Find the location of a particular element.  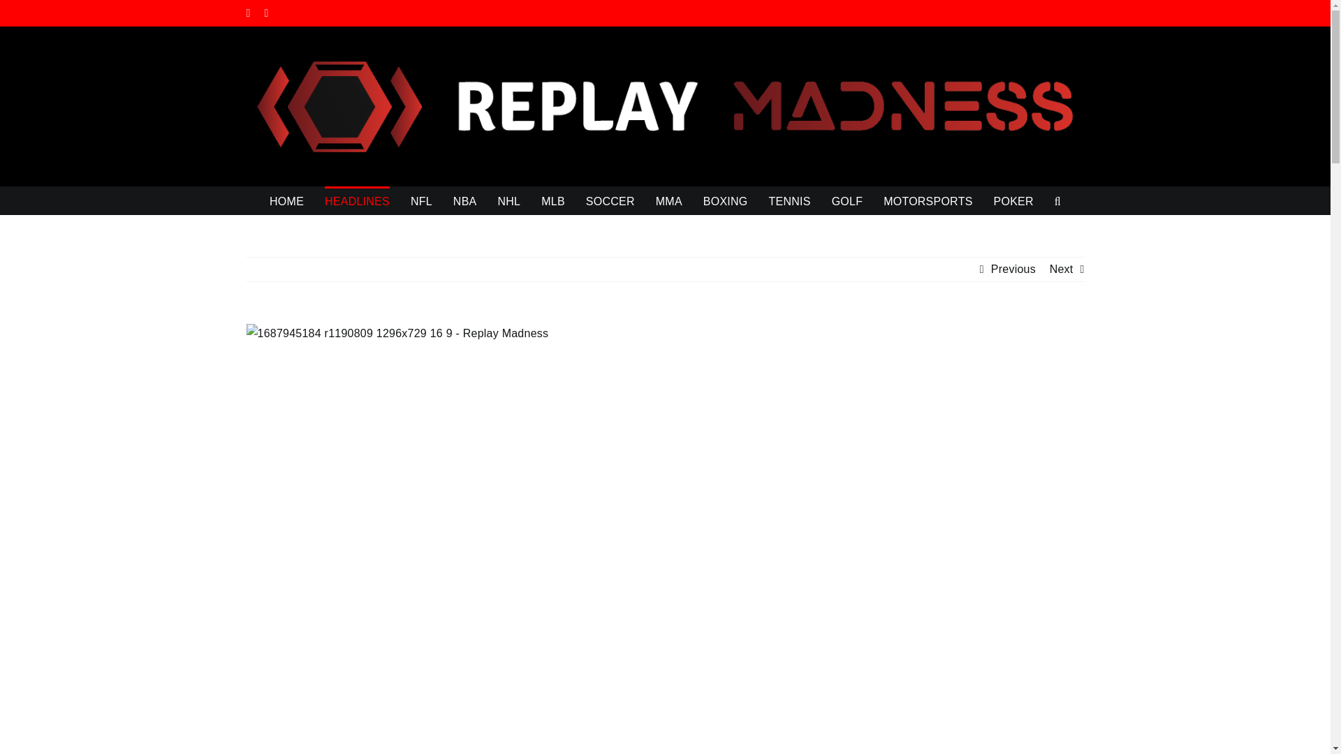

HOME is located at coordinates (286, 200).